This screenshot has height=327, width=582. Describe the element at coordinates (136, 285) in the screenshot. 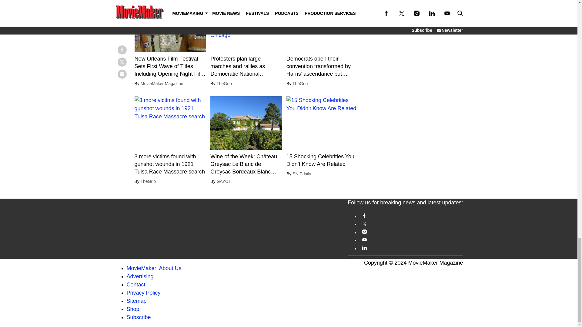

I see `Contact MovieMaker Magazine` at that location.